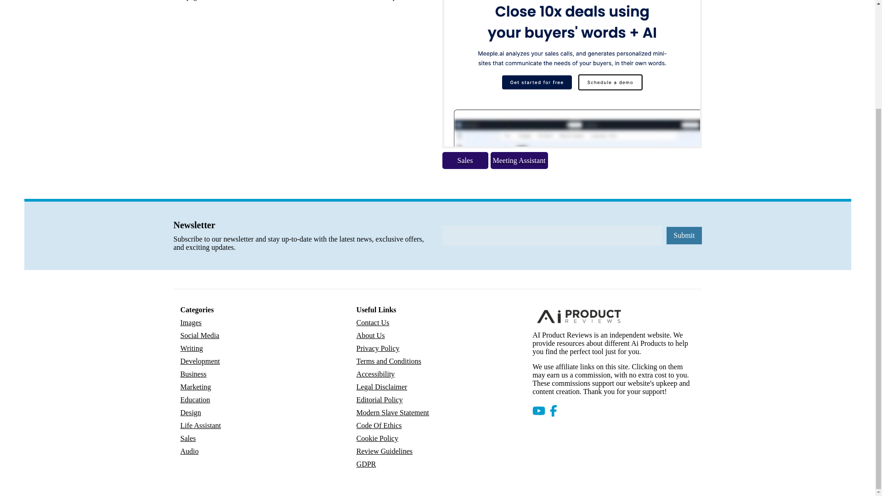 This screenshot has width=882, height=496. I want to click on Code Of Ethics, so click(379, 425).